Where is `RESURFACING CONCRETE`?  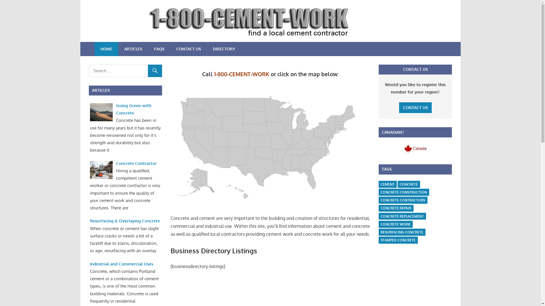
RESURFACING CONCRETE is located at coordinates (402, 232).